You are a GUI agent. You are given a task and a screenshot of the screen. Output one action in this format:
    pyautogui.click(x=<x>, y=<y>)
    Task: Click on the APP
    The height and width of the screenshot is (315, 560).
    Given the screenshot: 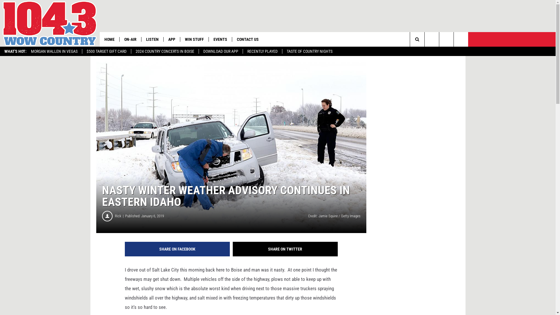 What is the action you would take?
    pyautogui.click(x=171, y=39)
    